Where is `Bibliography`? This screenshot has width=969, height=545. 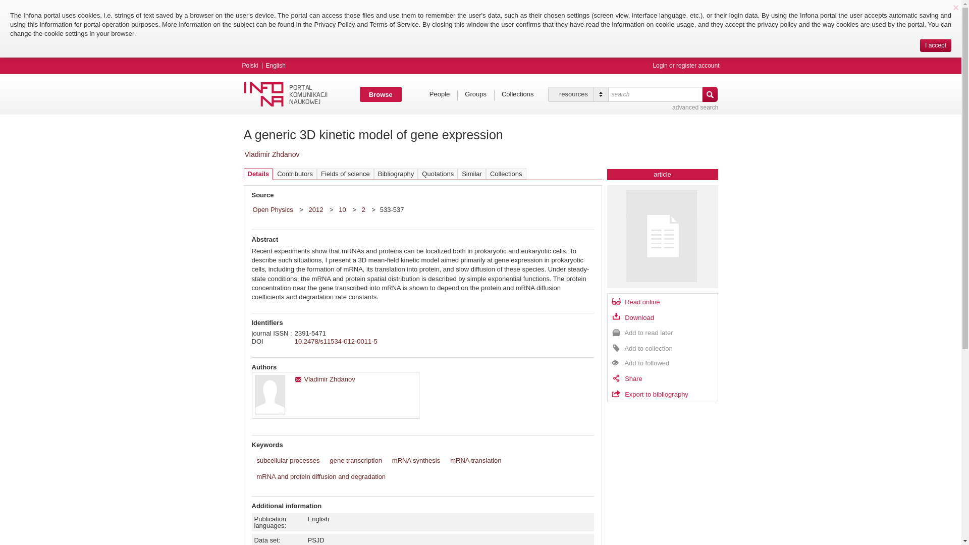 Bibliography is located at coordinates (396, 174).